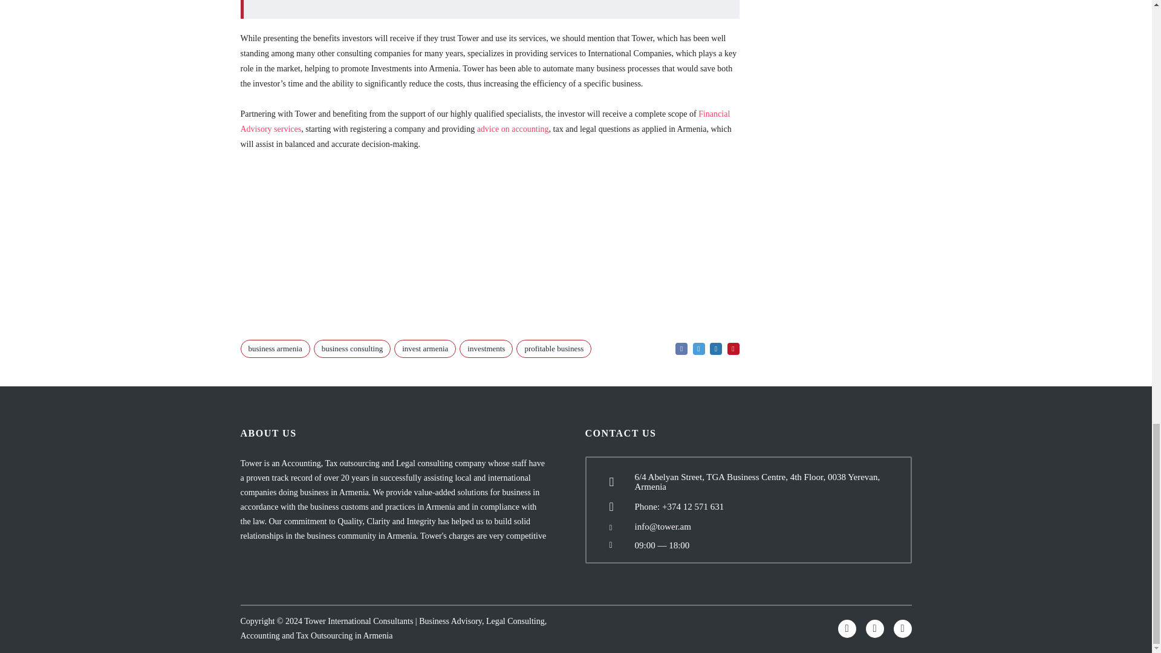 The width and height of the screenshot is (1161, 653). Describe the element at coordinates (352, 348) in the screenshot. I see `business consulting` at that location.